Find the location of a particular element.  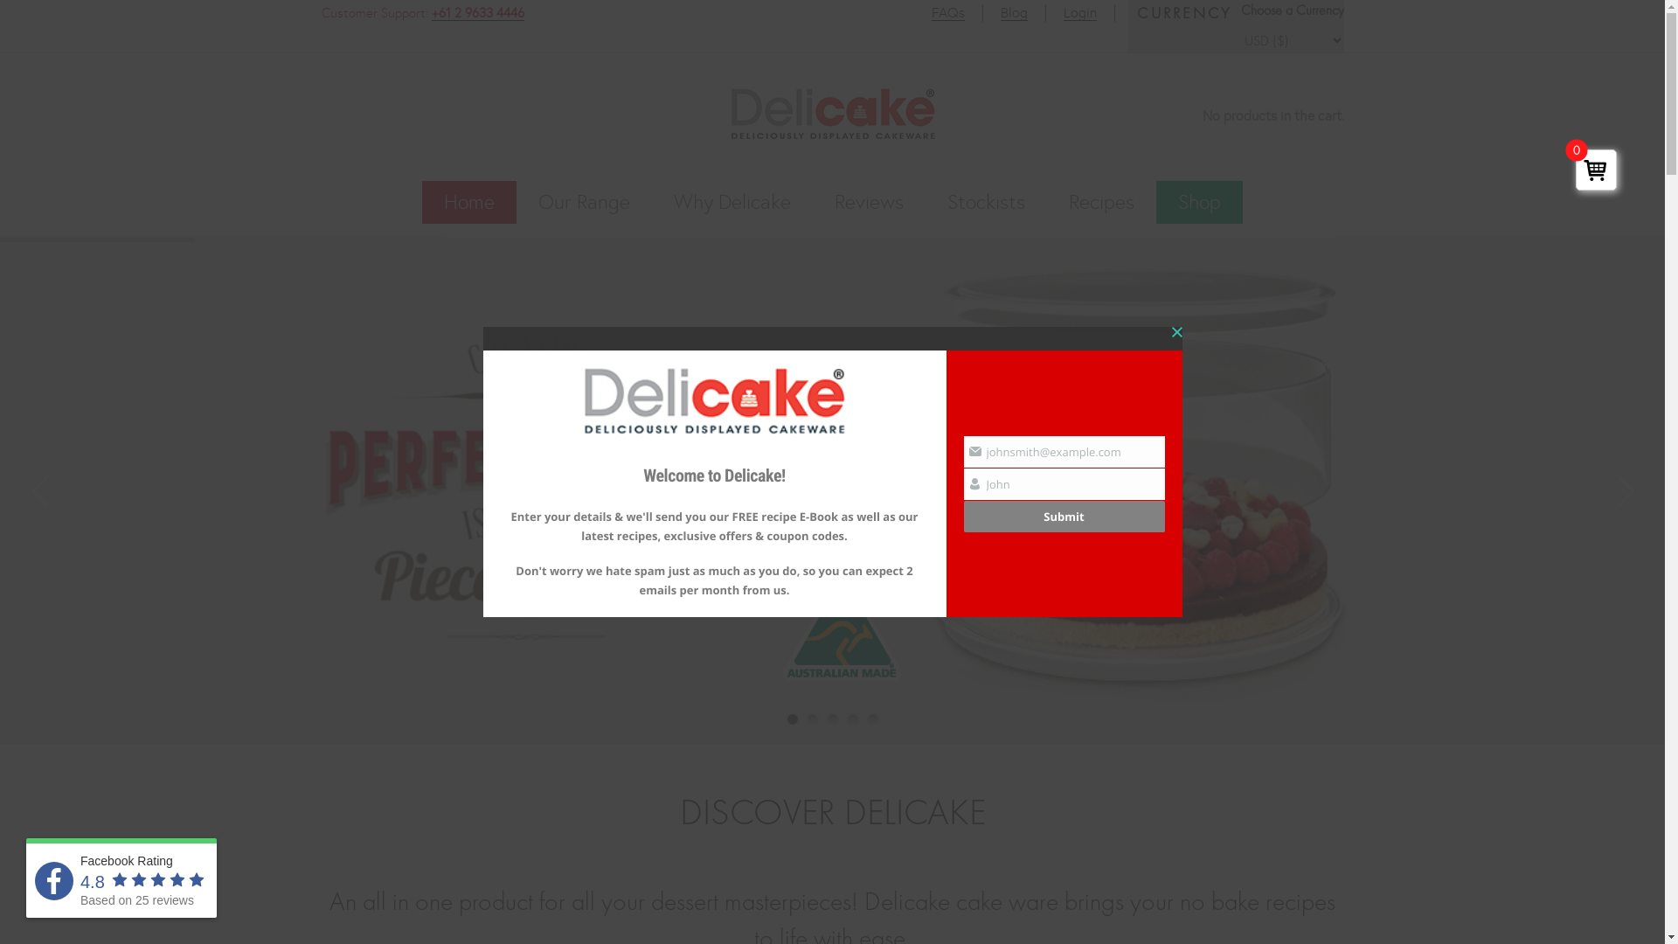

Login is located at coordinates (1080, 12).